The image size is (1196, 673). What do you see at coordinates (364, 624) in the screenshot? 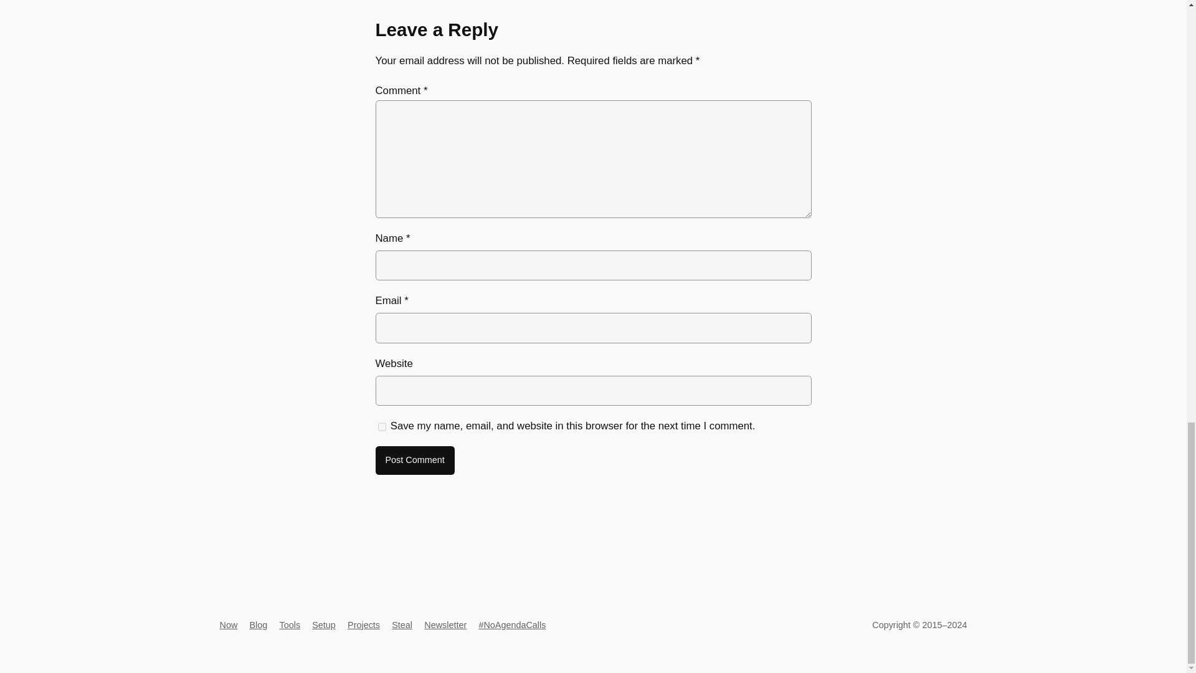
I see `Projects` at bounding box center [364, 624].